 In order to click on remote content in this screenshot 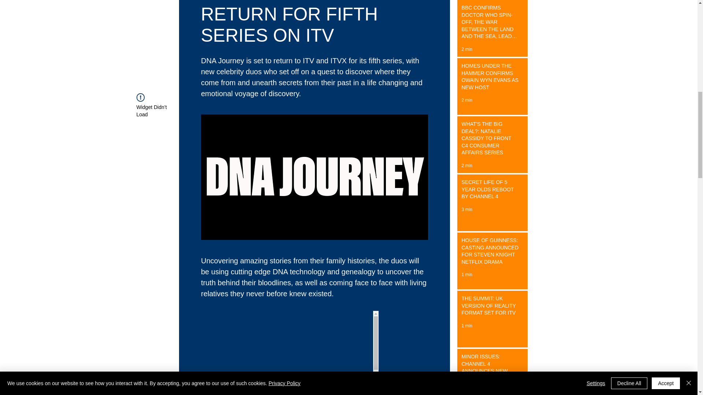, I will do `click(314, 353)`.